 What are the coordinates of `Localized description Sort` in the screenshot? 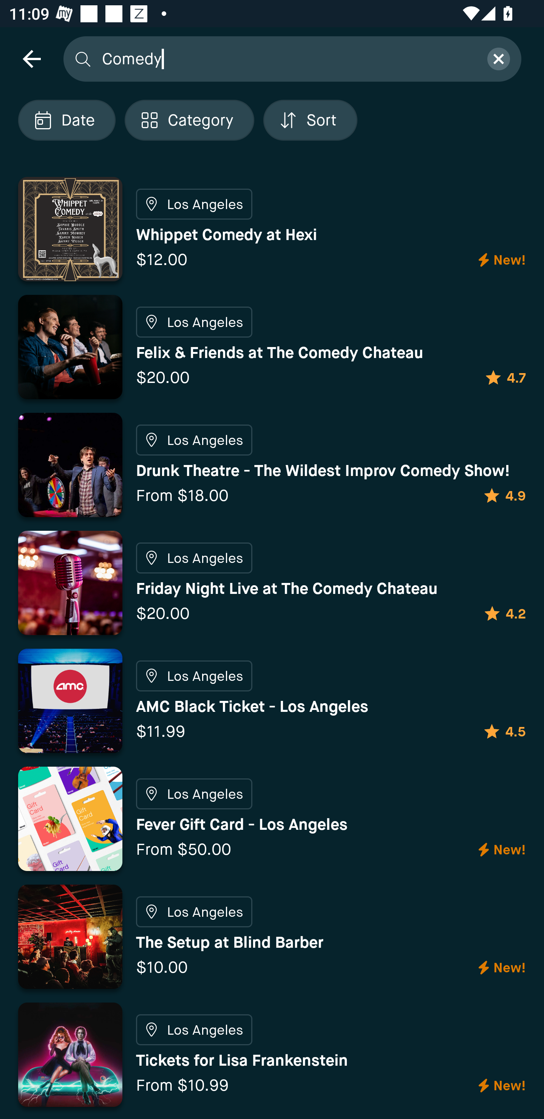 It's located at (310, 120).